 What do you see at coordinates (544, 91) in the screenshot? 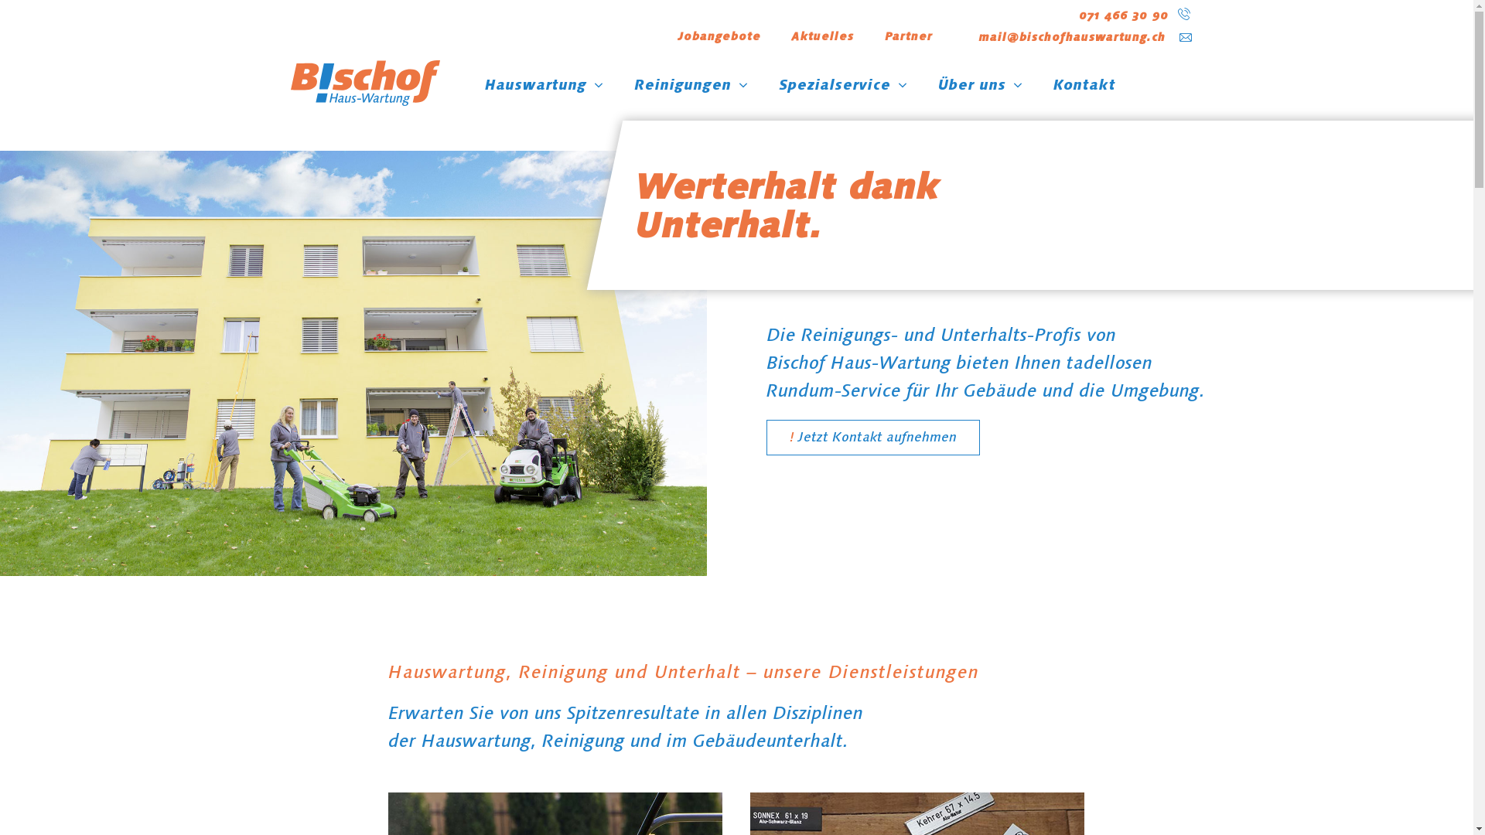
I see `Hauswartung` at bounding box center [544, 91].